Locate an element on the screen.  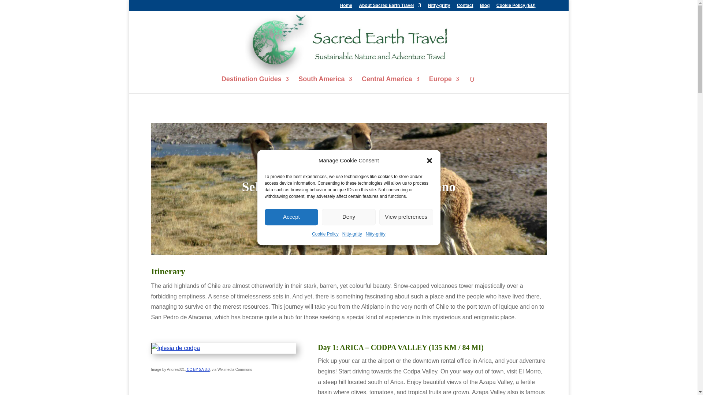
Destination Guides is located at coordinates (255, 85).